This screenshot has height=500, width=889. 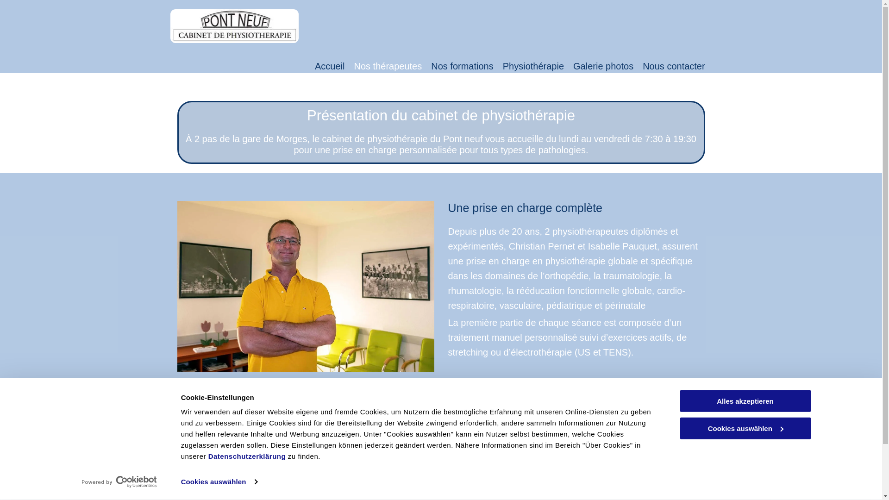 I want to click on Galerie photos, so click(x=603, y=66).